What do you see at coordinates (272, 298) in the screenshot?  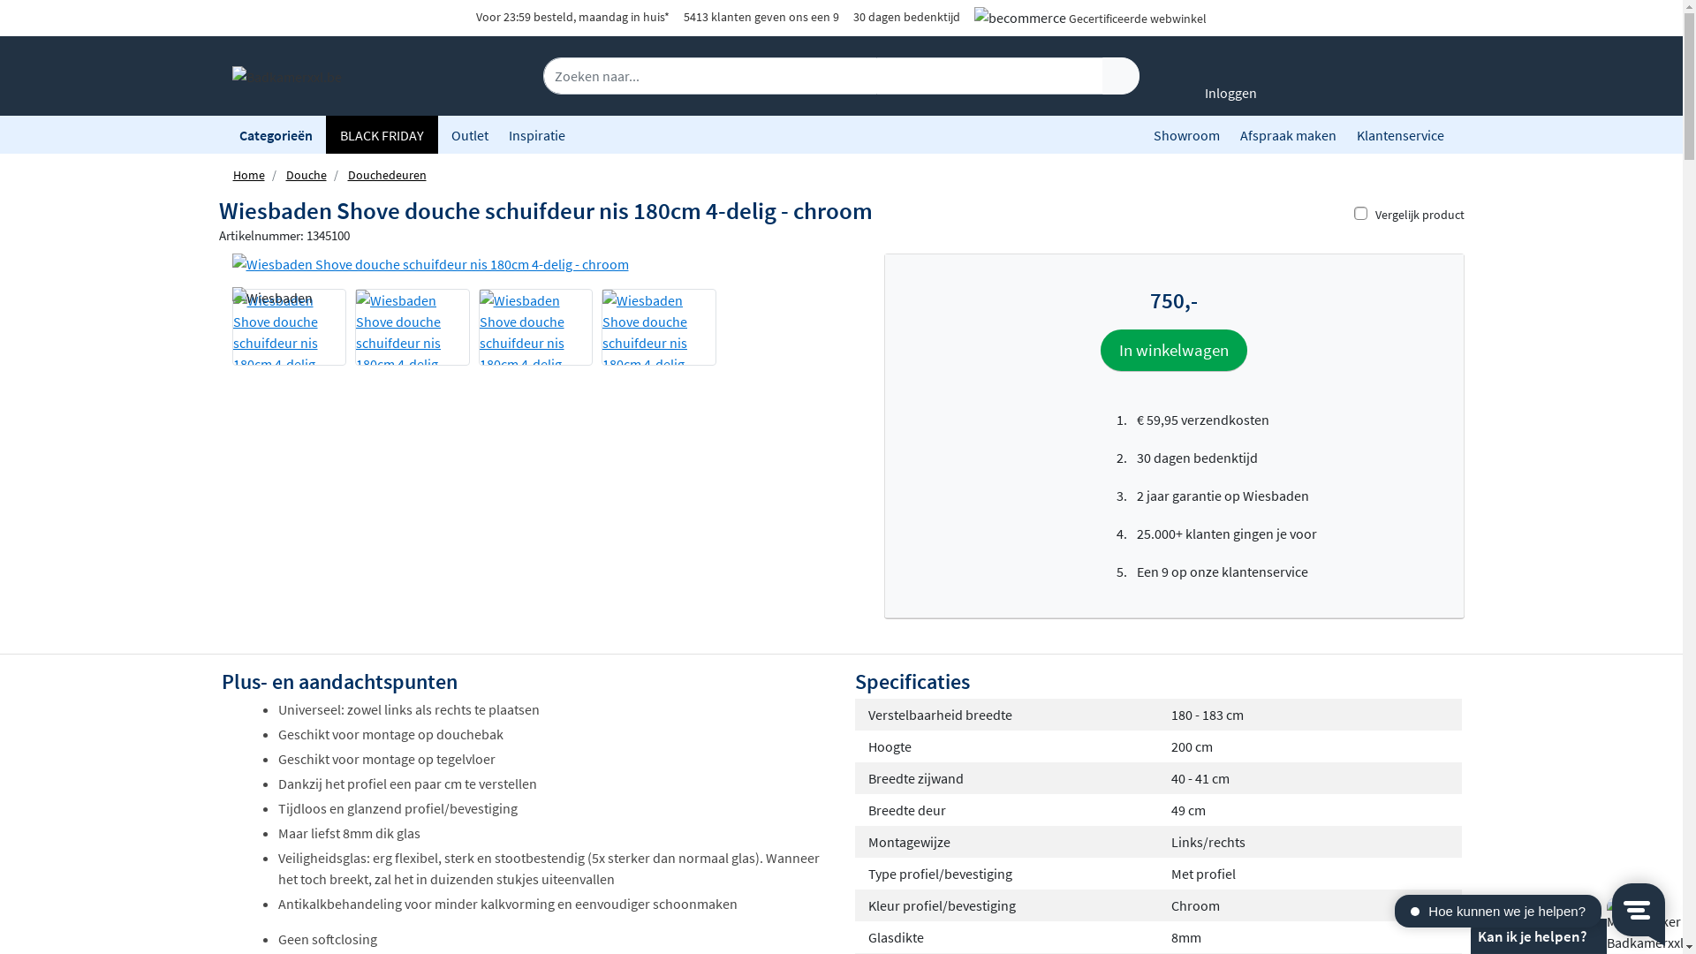 I see `Wiesbaden` at bounding box center [272, 298].